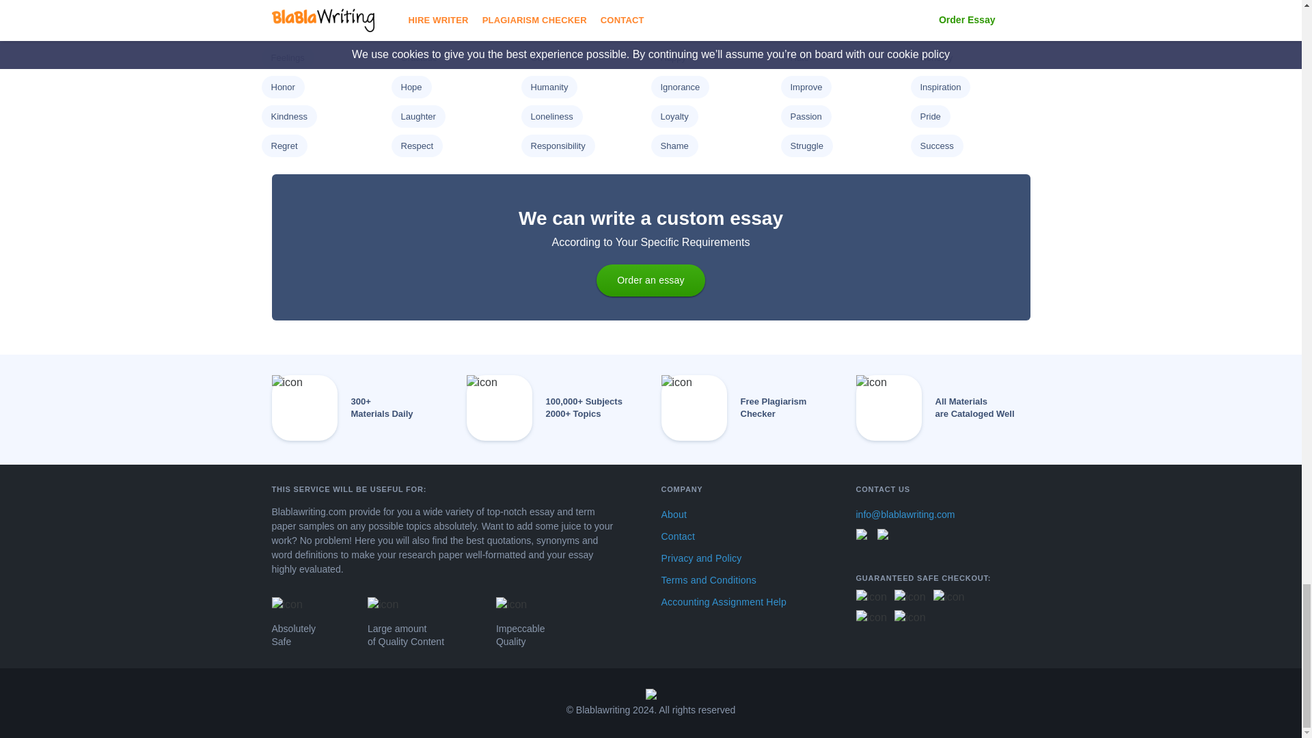 The height and width of the screenshot is (738, 1312). I want to click on Confidence, so click(942, 2).